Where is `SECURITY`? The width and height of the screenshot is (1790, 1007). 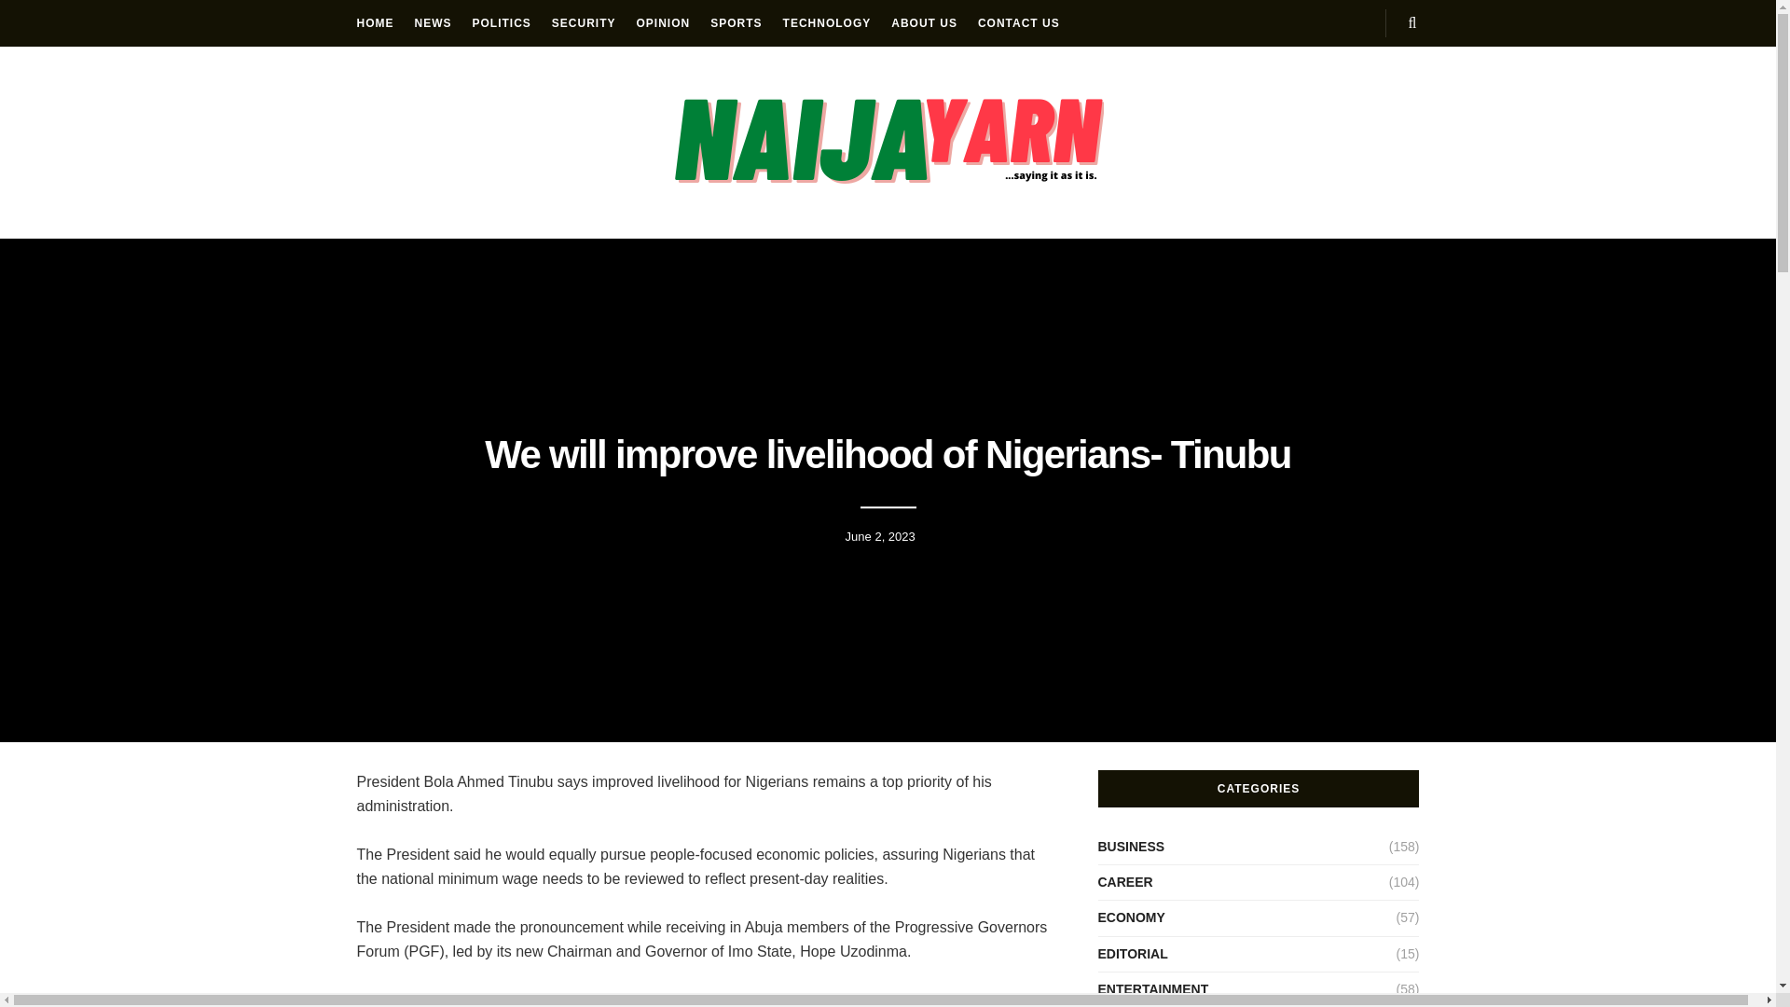 SECURITY is located at coordinates (584, 22).